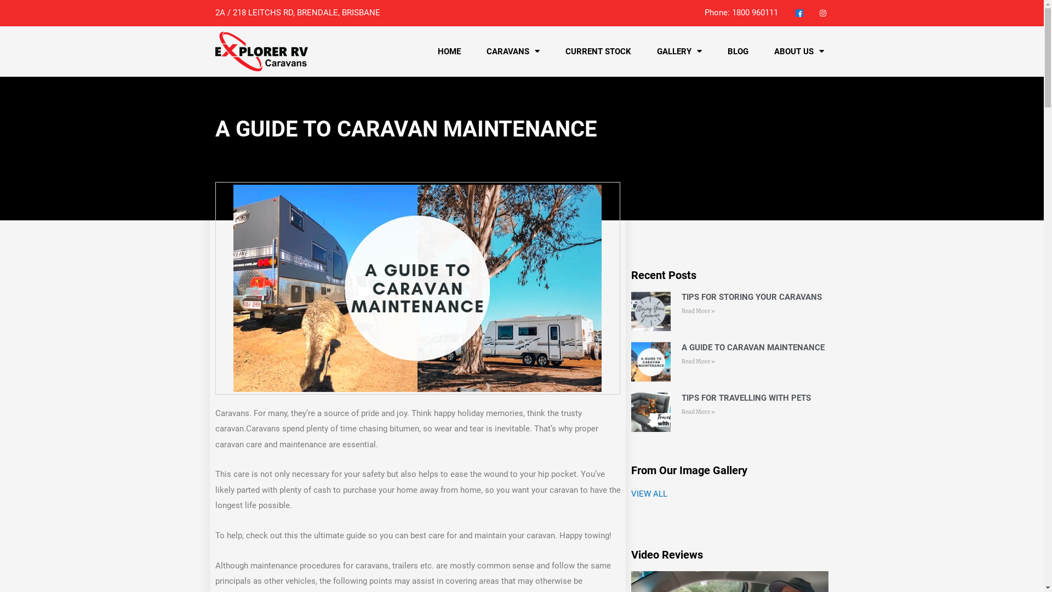 The image size is (1052, 592). Describe the element at coordinates (746, 398) in the screenshot. I see `TIPS FOR TRAVELLING WITH PETS` at that location.